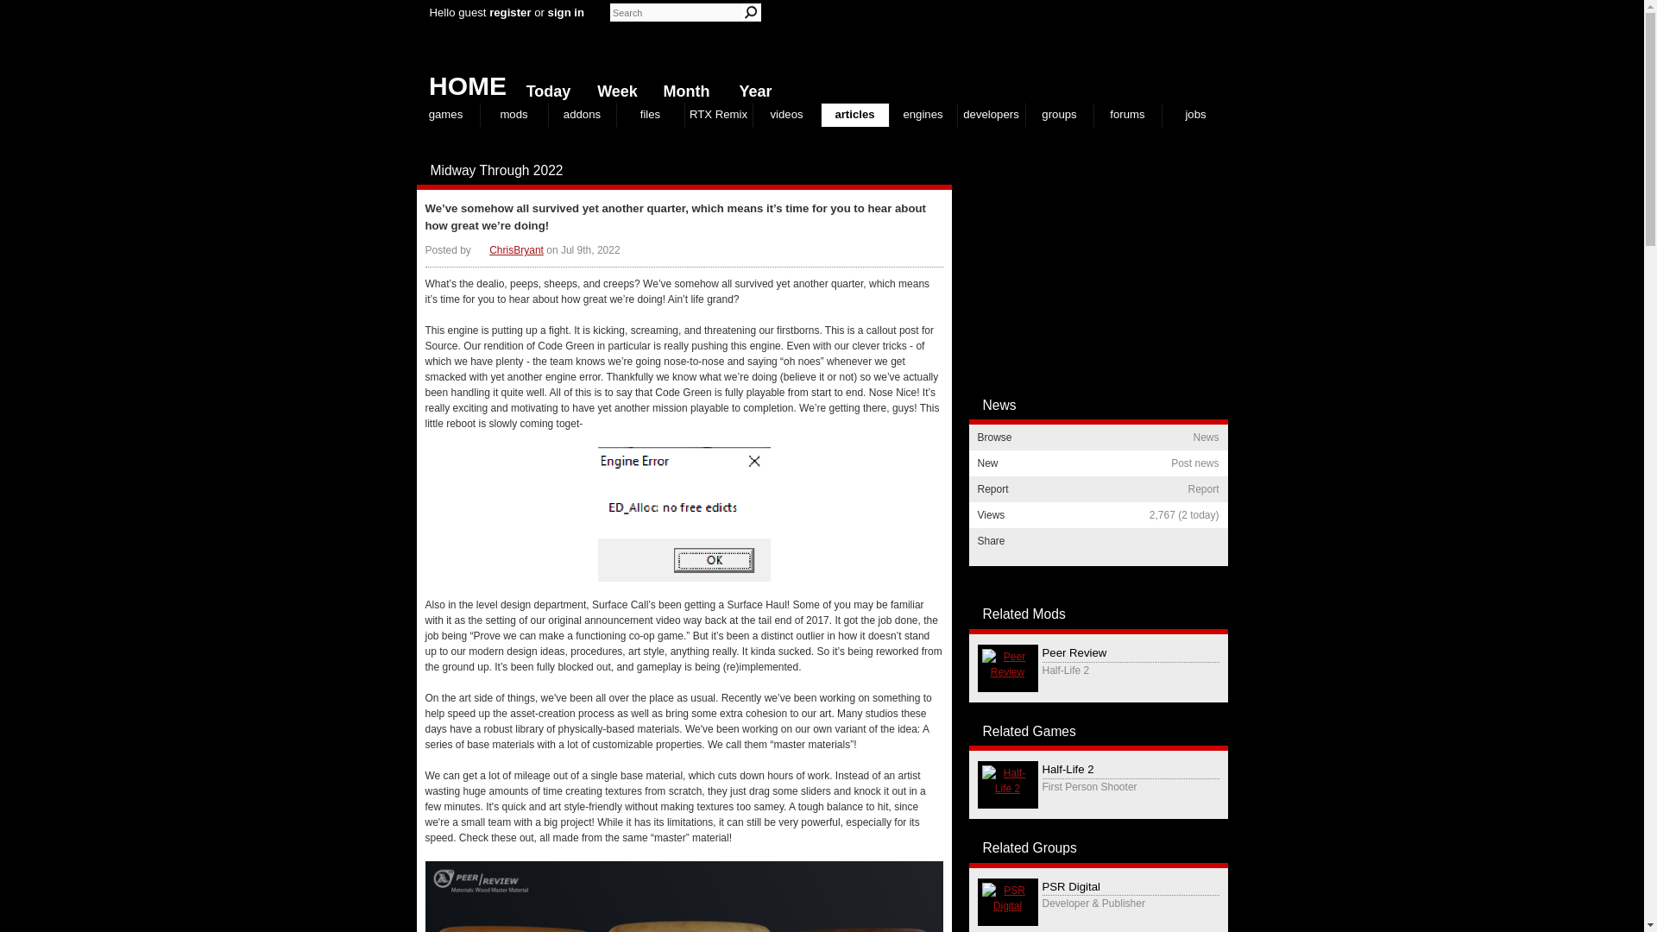  Describe the element at coordinates (508, 250) in the screenshot. I see `Article Manager` at that location.